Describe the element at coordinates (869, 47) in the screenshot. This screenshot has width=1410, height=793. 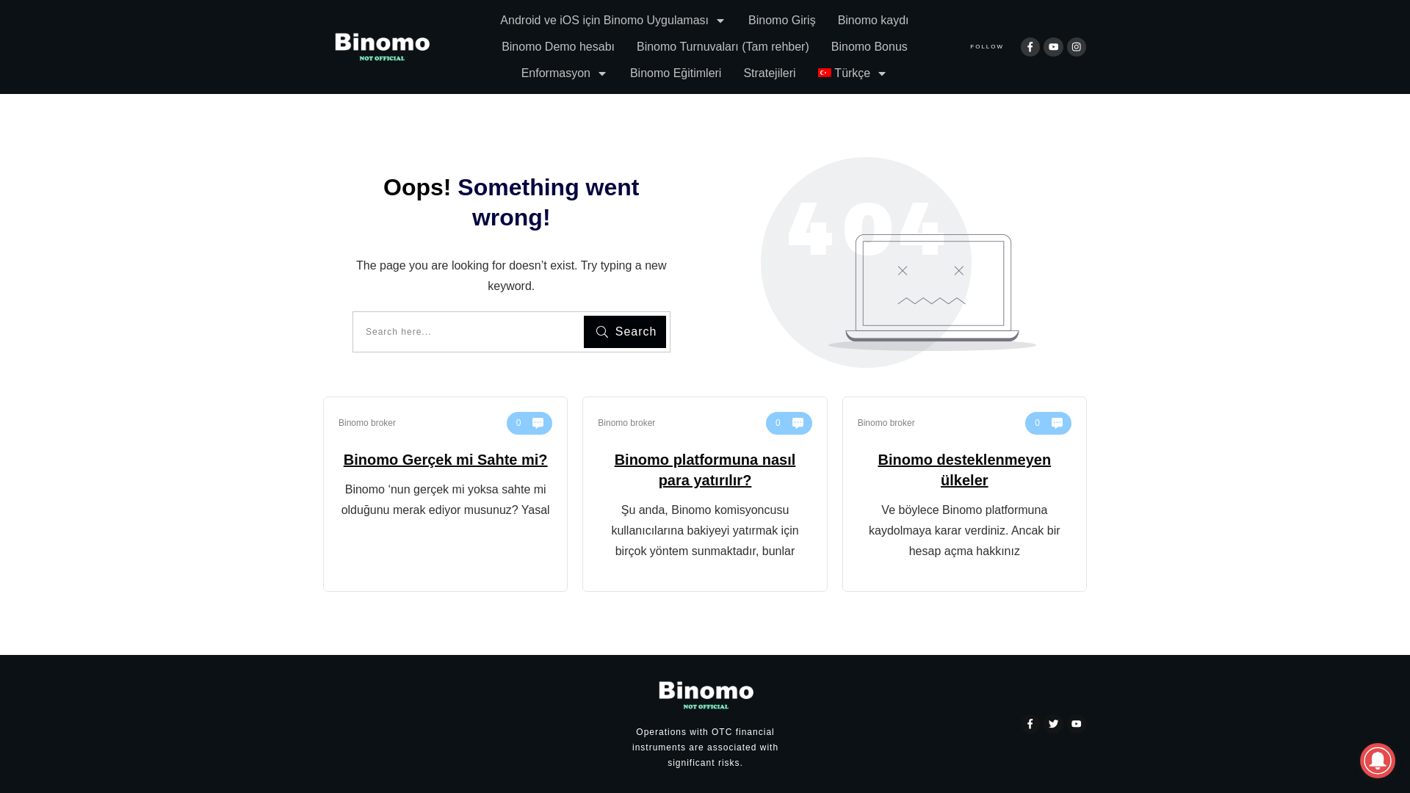
I see `Binomo Bonus` at that location.